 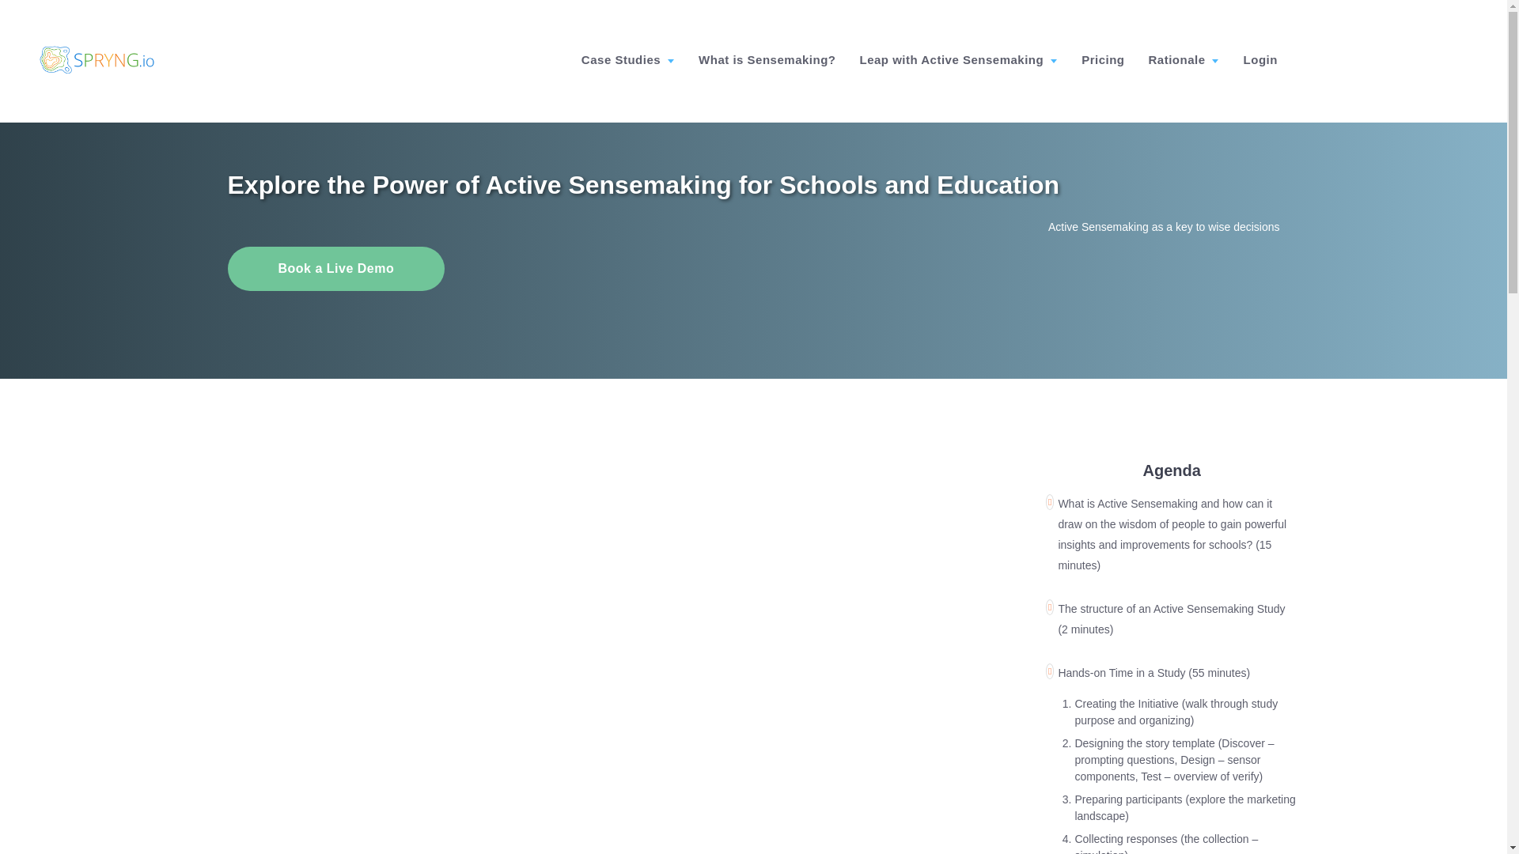 What do you see at coordinates (1261, 60) in the screenshot?
I see `Login` at bounding box center [1261, 60].